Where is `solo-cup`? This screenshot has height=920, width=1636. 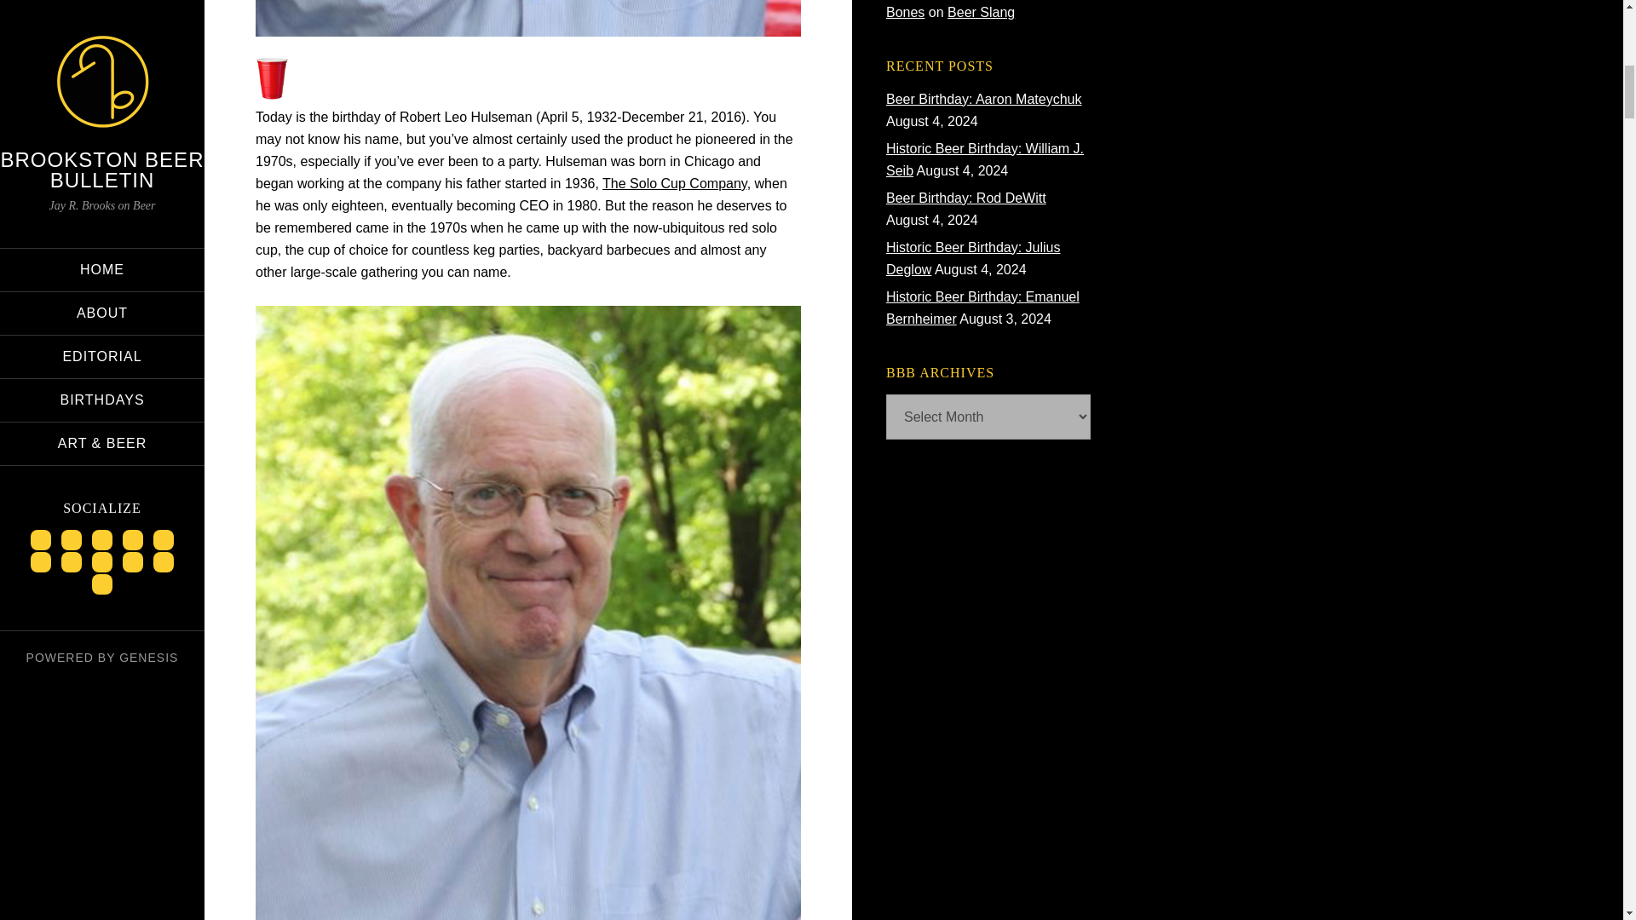 solo-cup is located at coordinates (271, 94).